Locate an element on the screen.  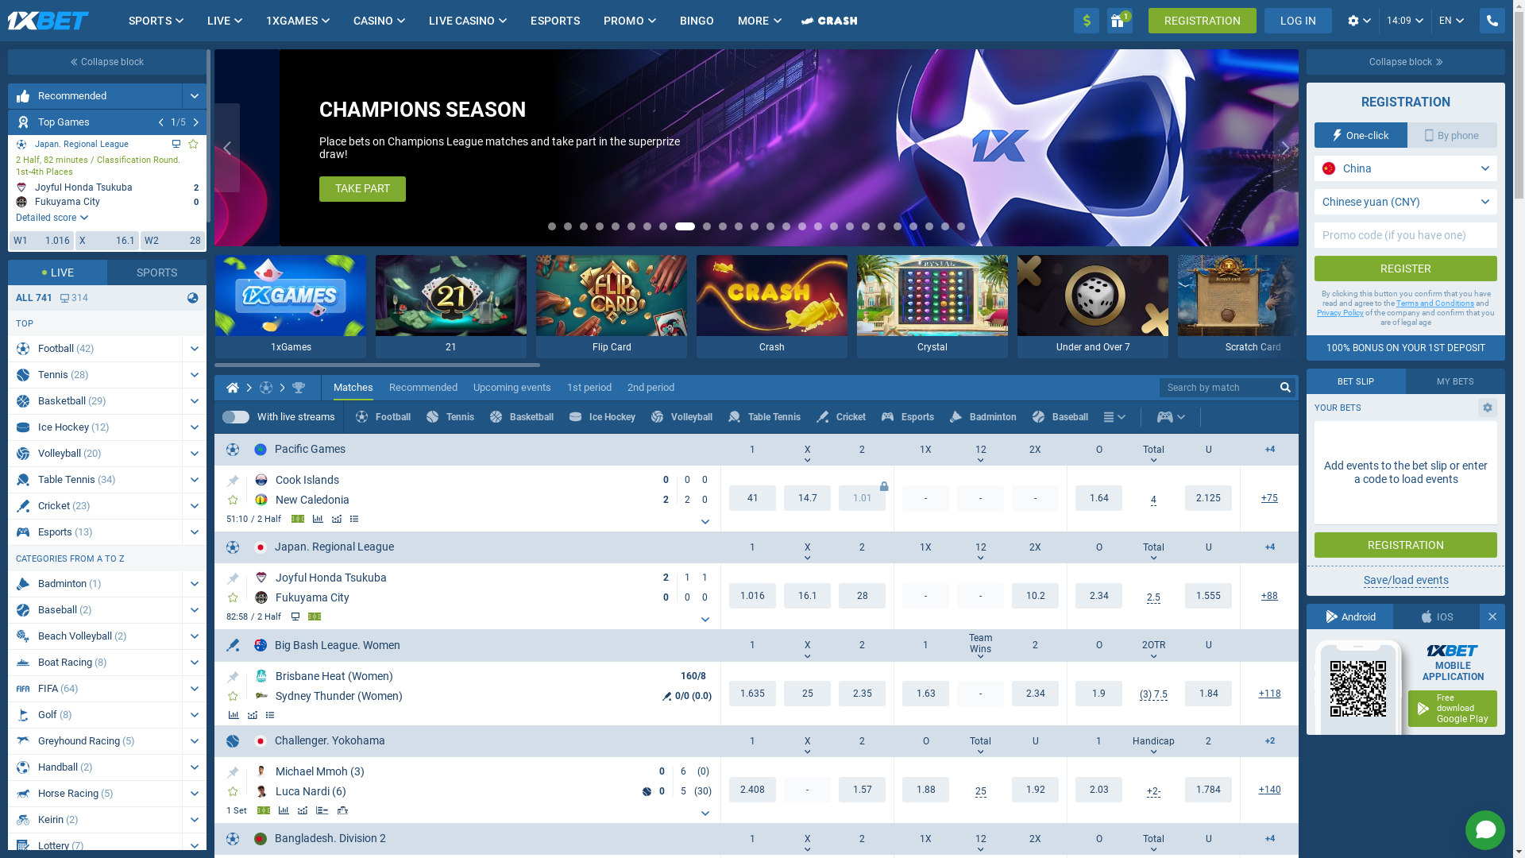
SPORTS is located at coordinates (150, 21).